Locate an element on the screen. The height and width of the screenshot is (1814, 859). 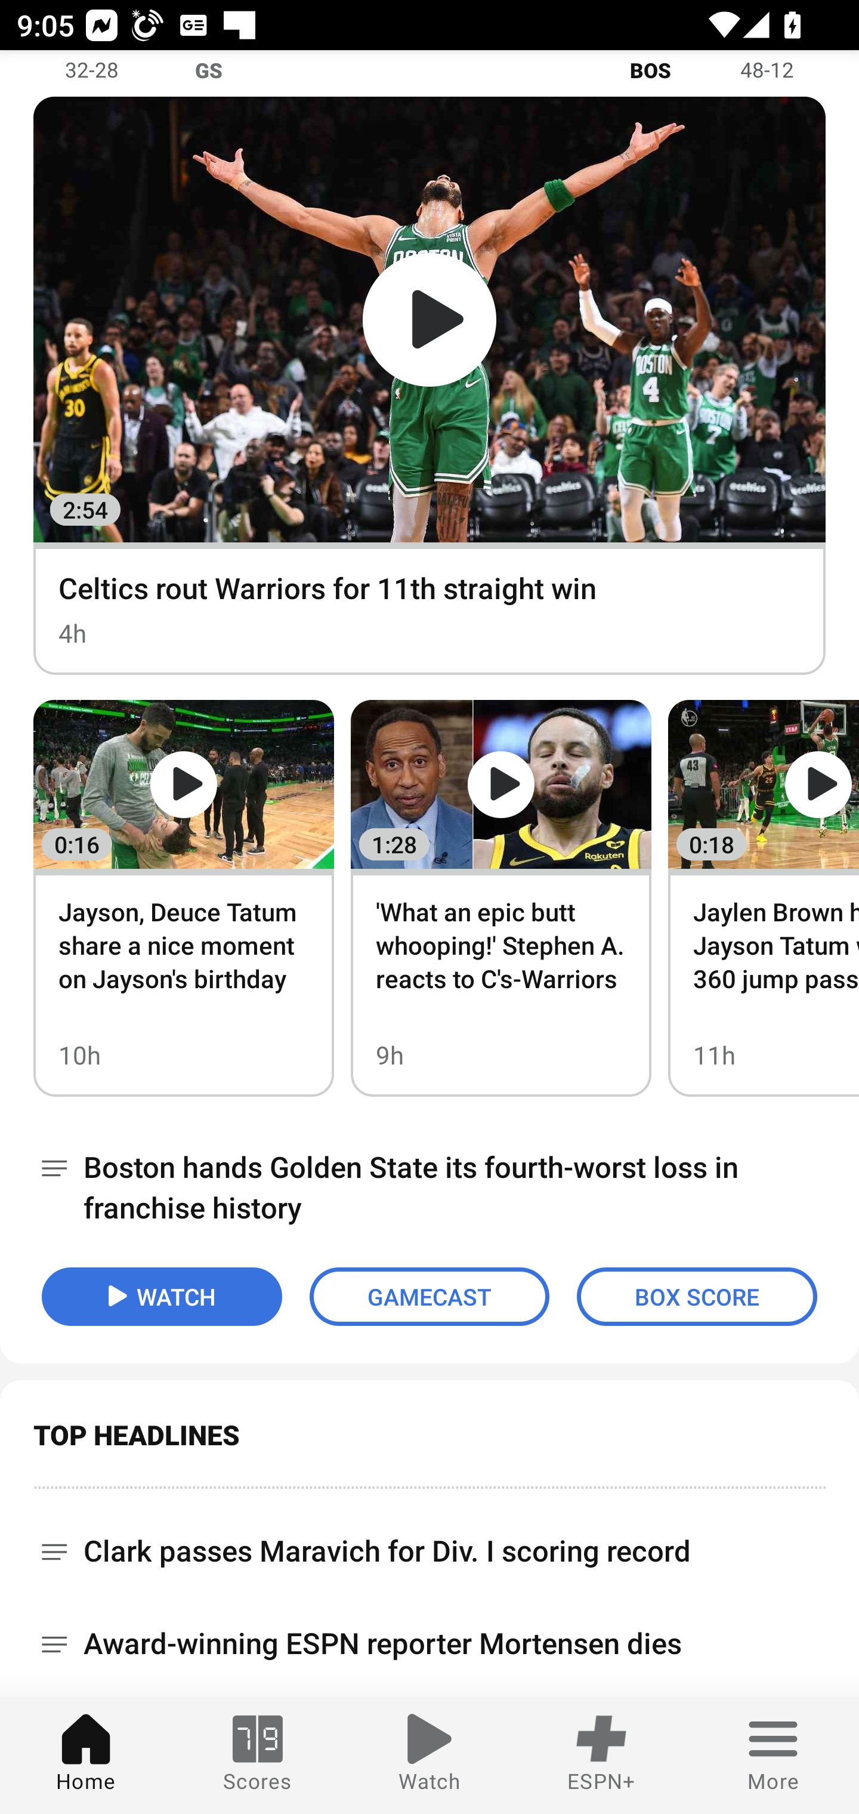
Content 32-28 GS Content BOS 48-12 is located at coordinates (429, 73).